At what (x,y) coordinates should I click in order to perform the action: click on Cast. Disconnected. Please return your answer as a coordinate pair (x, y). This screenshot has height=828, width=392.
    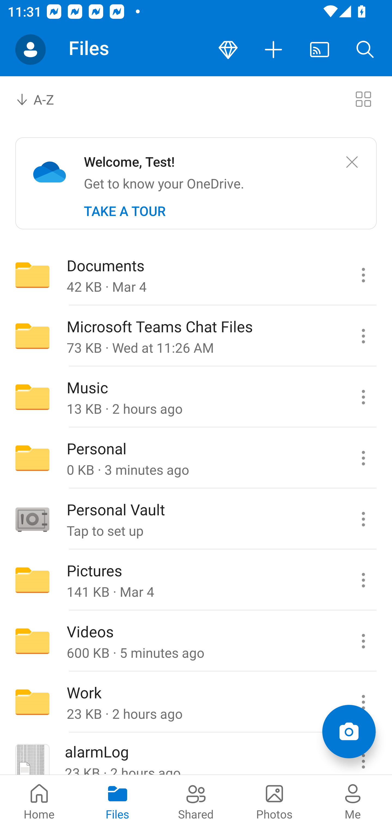
    Looking at the image, I should click on (320, 50).